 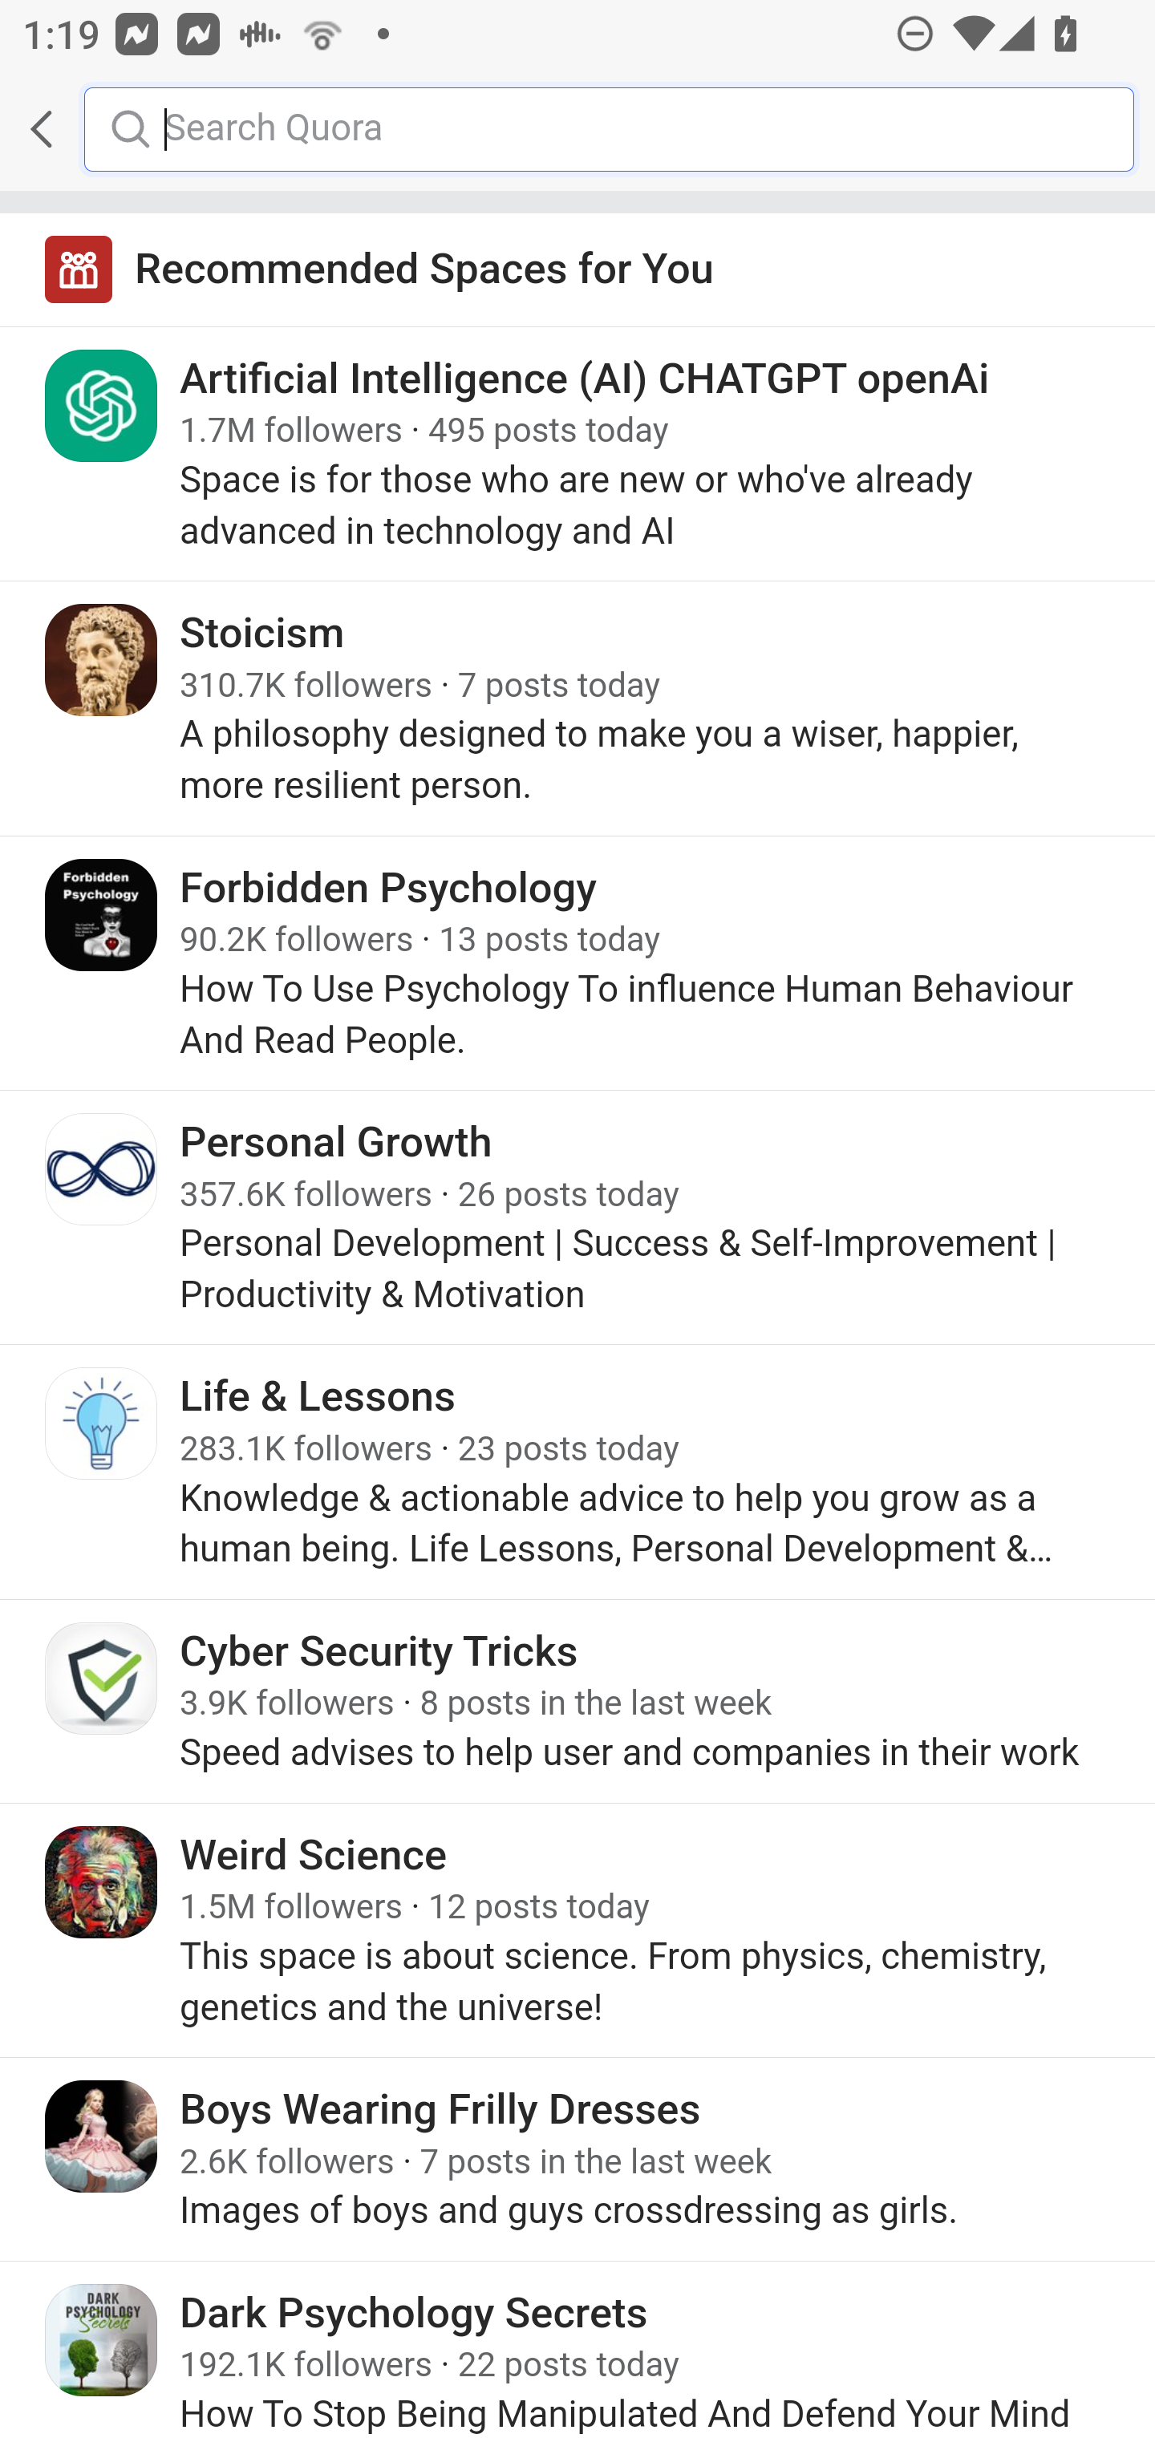 I want to click on Icon for Forbidden Psychology, so click(x=102, y=914).